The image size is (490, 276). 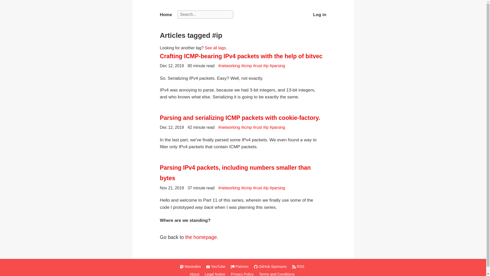 I want to click on GitHub Sponsors, so click(x=271, y=266).